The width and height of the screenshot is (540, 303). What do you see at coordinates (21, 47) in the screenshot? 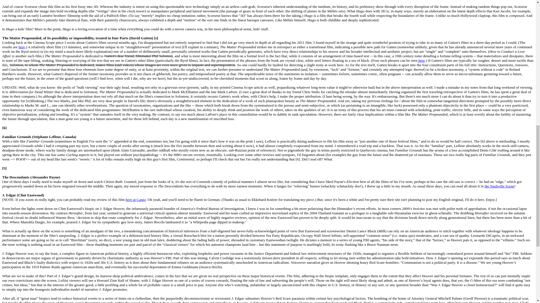
I see `here` at bounding box center [21, 47].